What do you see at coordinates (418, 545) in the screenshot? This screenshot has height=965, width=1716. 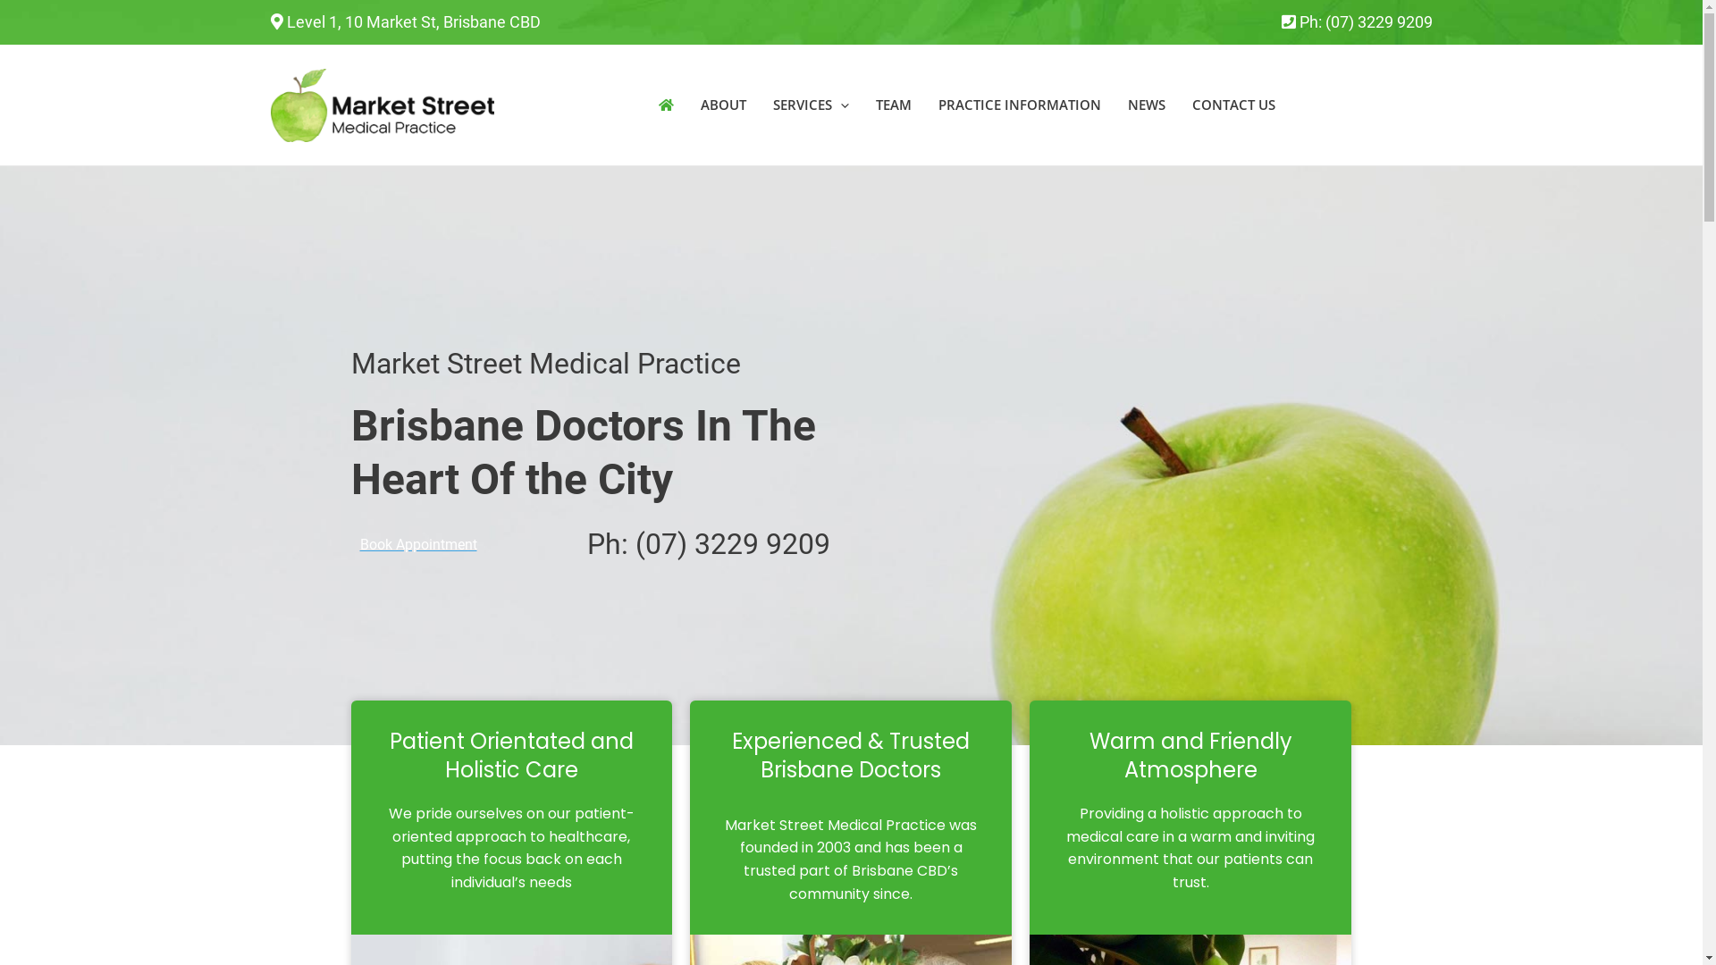 I see `Book Appointment` at bounding box center [418, 545].